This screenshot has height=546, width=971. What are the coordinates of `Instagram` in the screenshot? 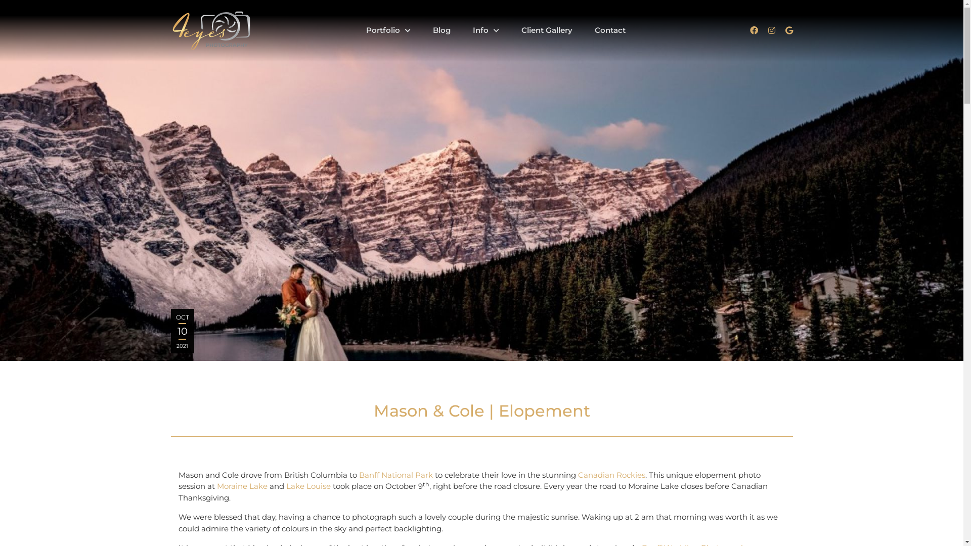 It's located at (771, 30).